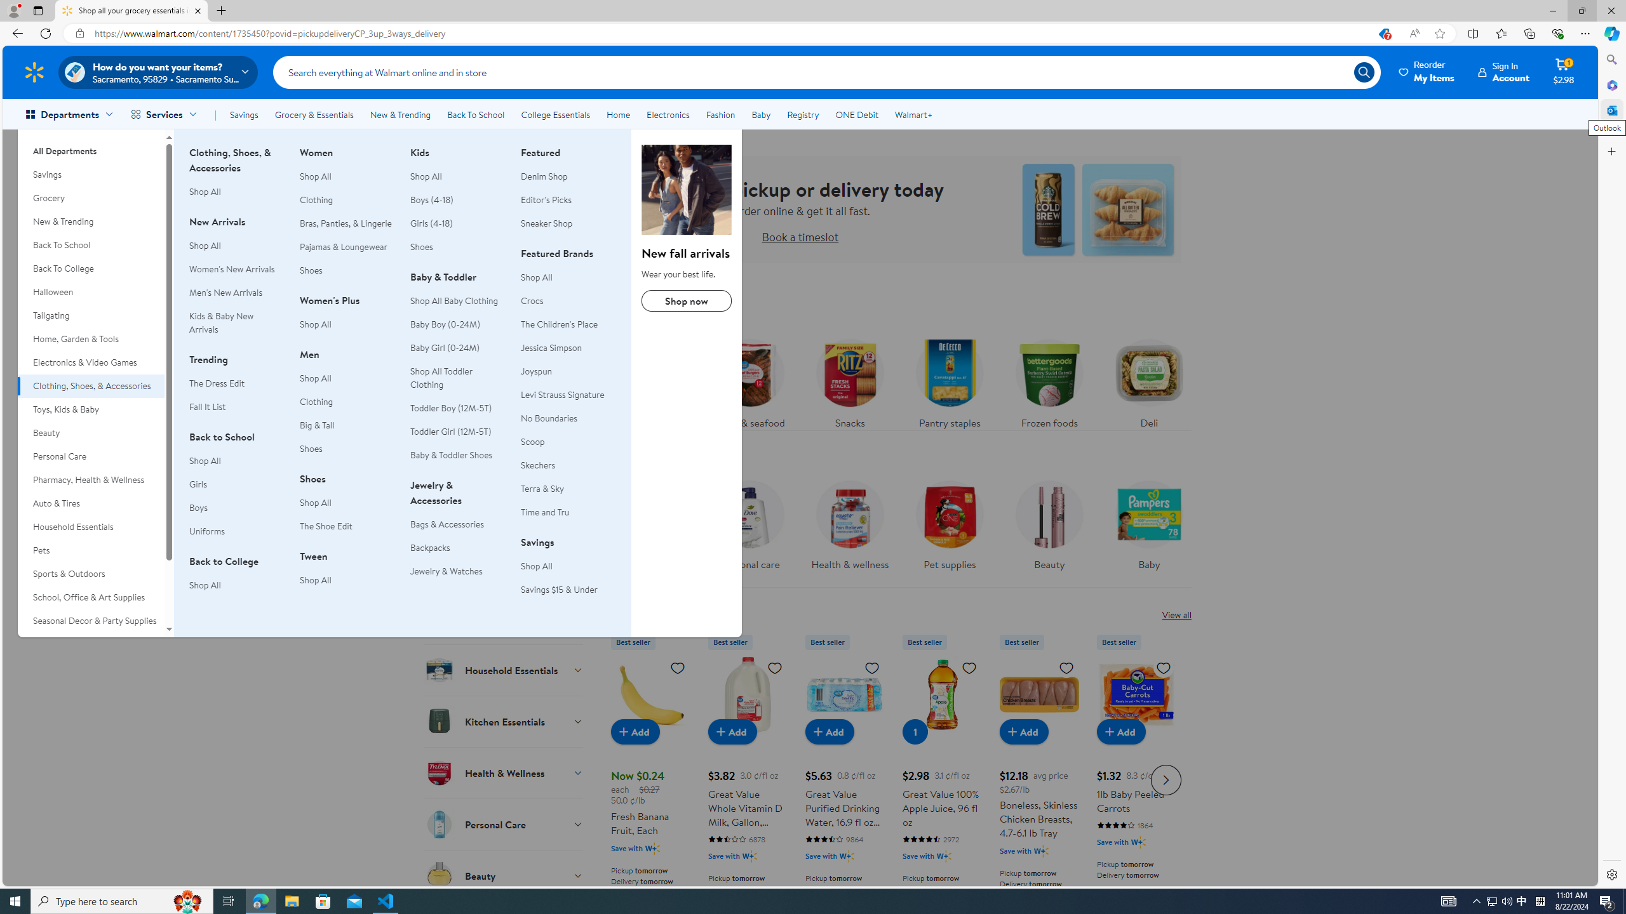 This screenshot has height=914, width=1626. I want to click on Tailgating, so click(91, 315).